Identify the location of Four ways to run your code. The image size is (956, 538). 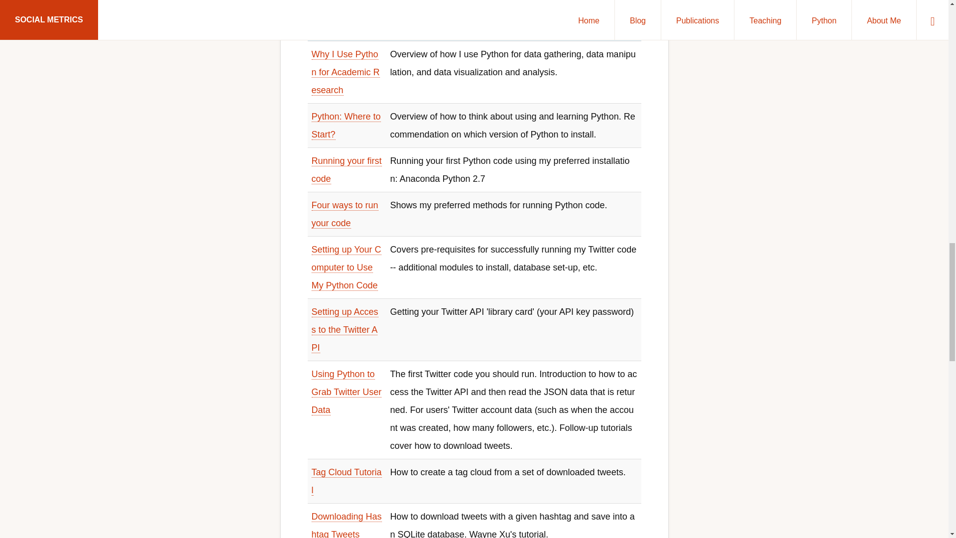
(345, 214).